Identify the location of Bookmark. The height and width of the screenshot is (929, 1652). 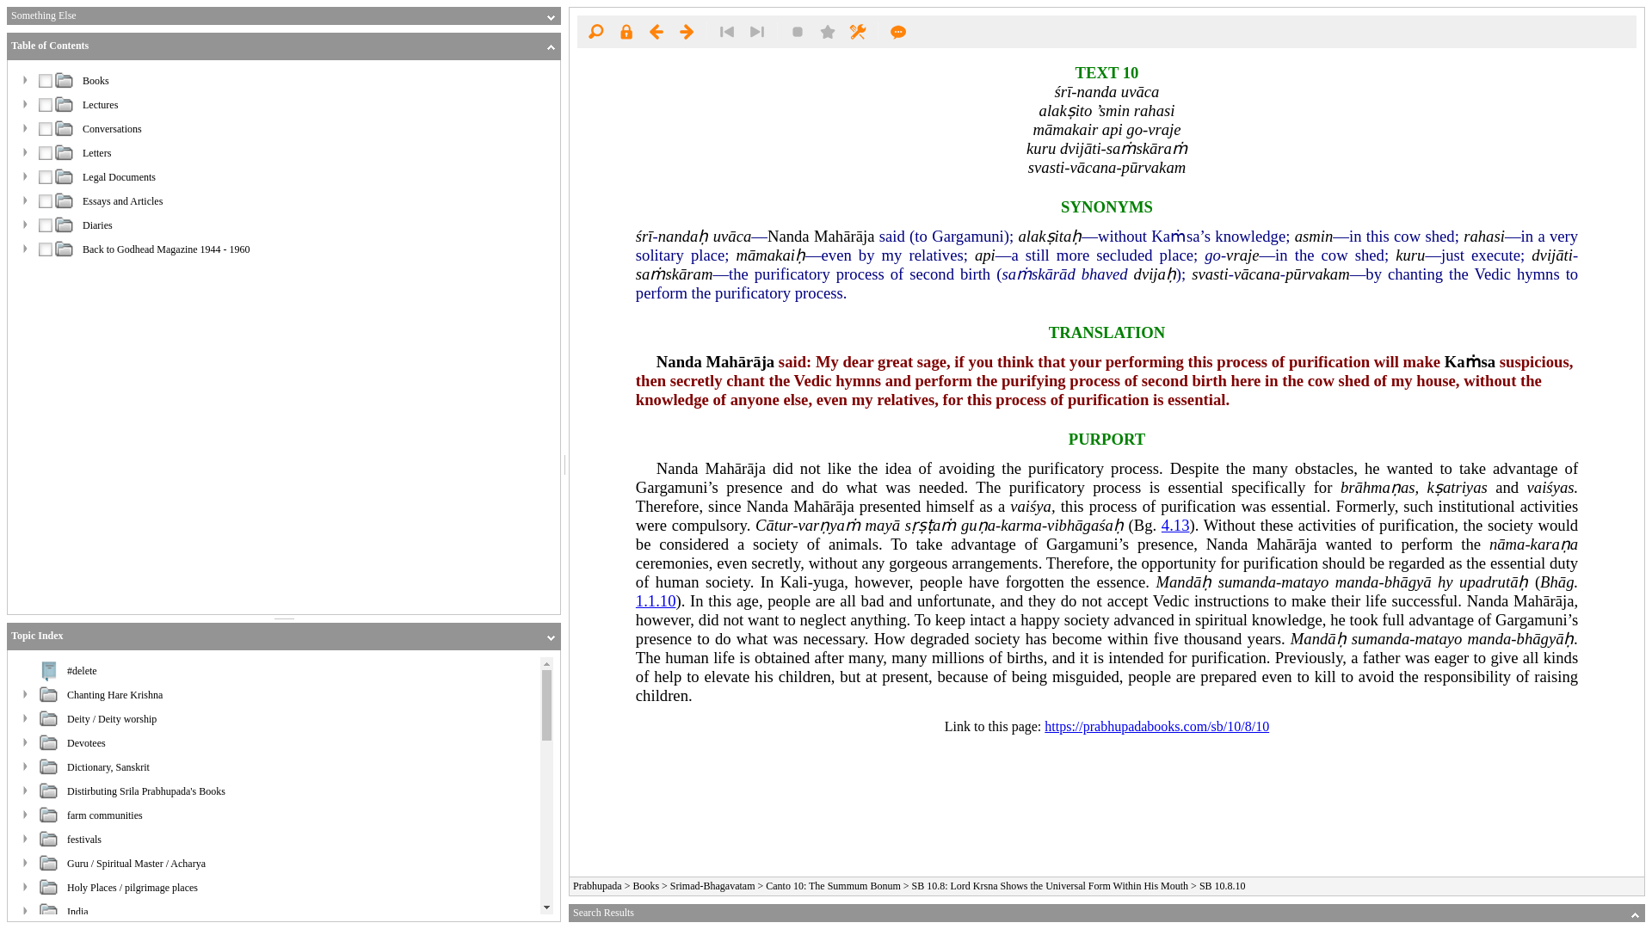
(828, 31).